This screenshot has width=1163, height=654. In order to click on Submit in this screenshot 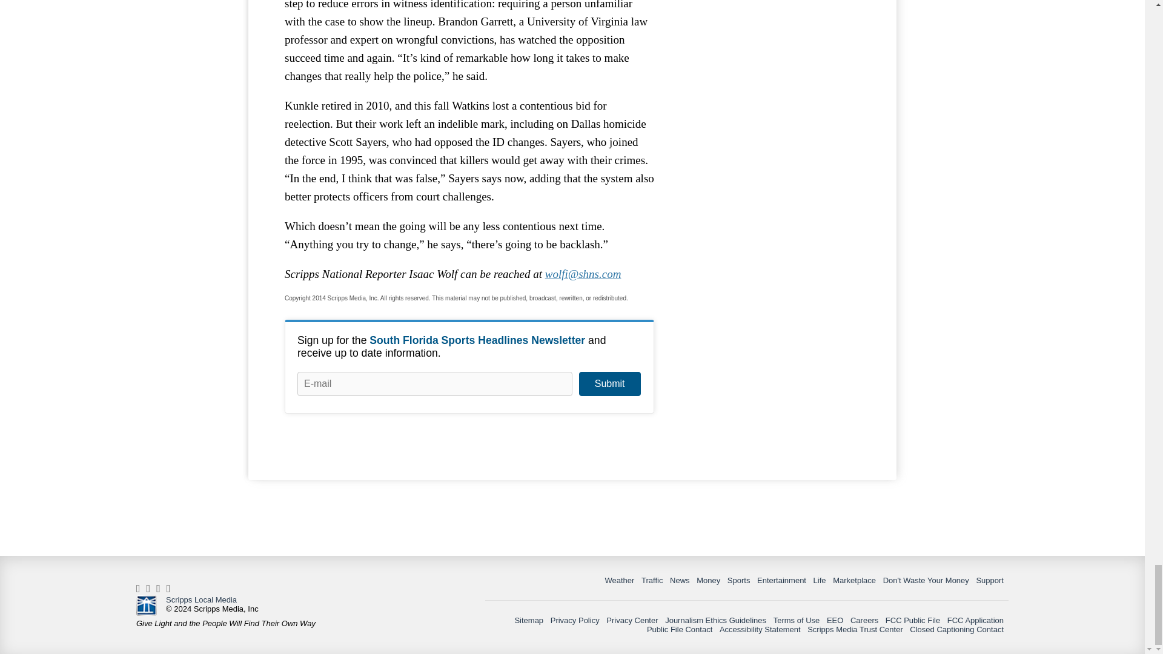, I will do `click(609, 384)`.